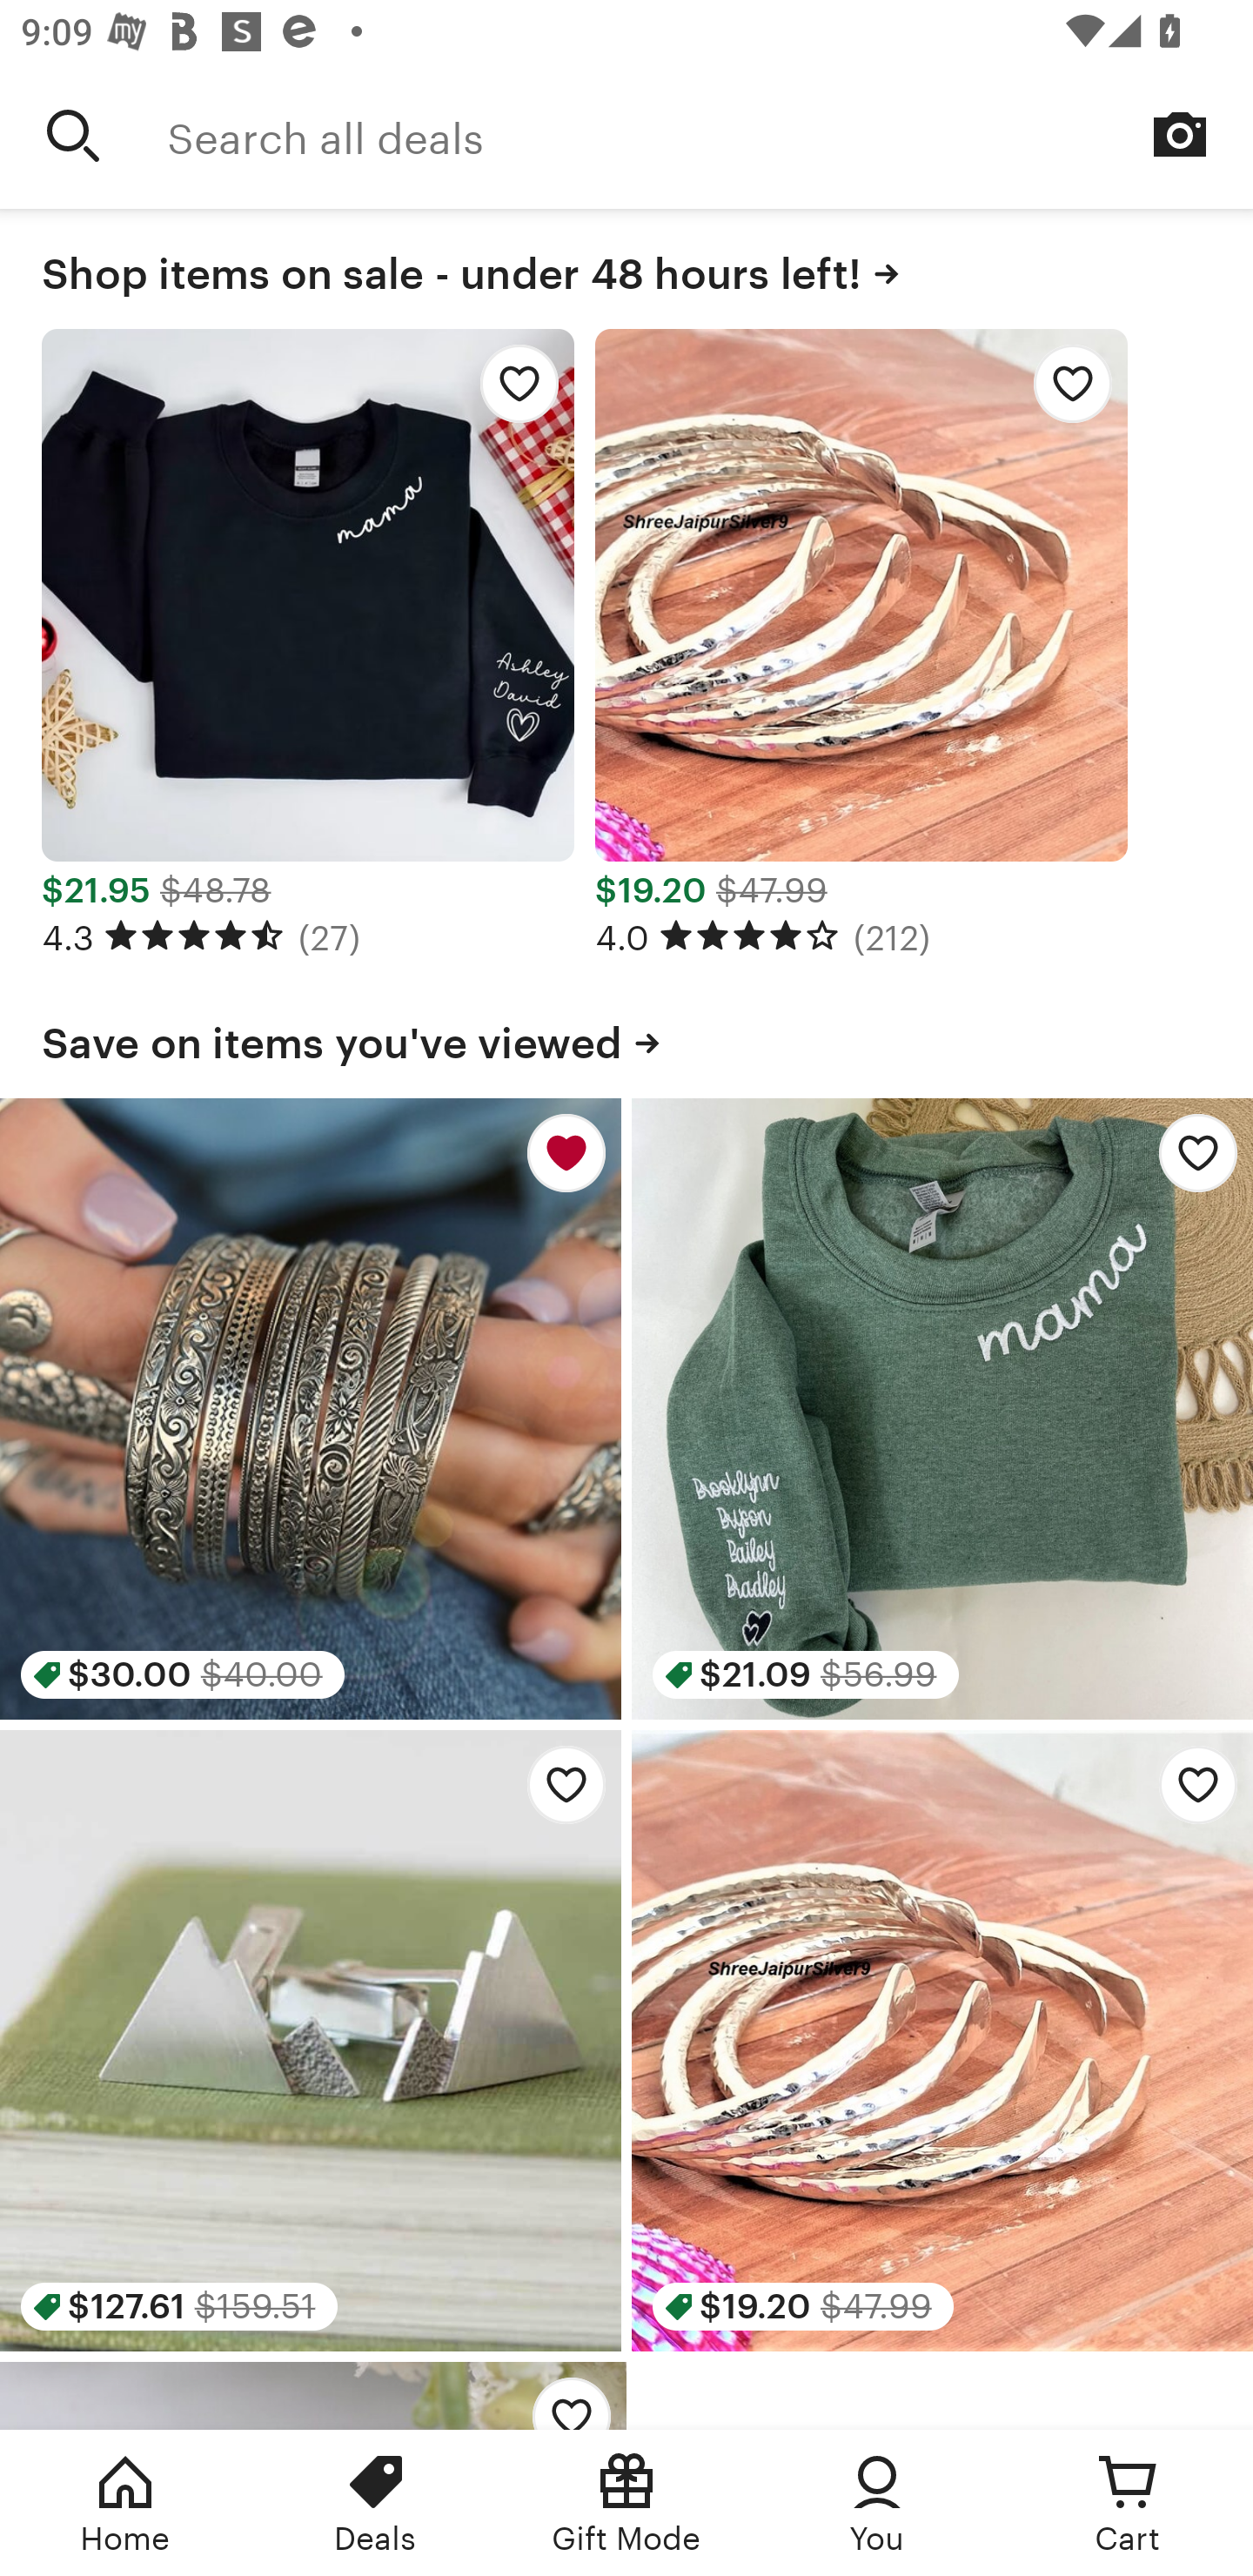 The width and height of the screenshot is (1253, 2576). I want to click on Gift Mode, so click(626, 2503).